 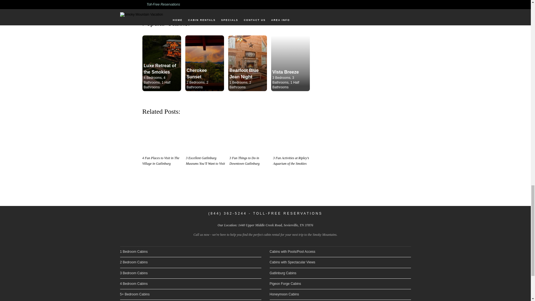 What do you see at coordinates (206, 137) in the screenshot?
I see `salt and pepper shaker museum` at bounding box center [206, 137].